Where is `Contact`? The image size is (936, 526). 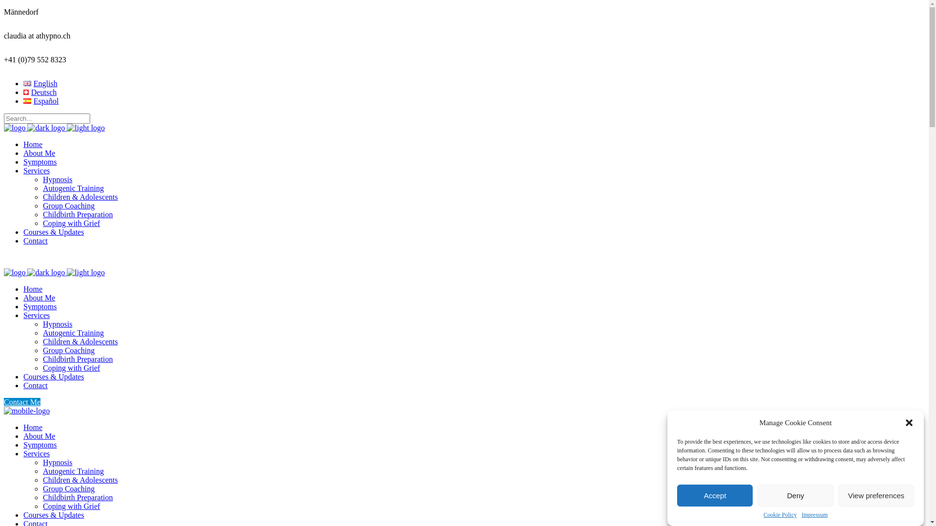
Contact is located at coordinates (36, 386).